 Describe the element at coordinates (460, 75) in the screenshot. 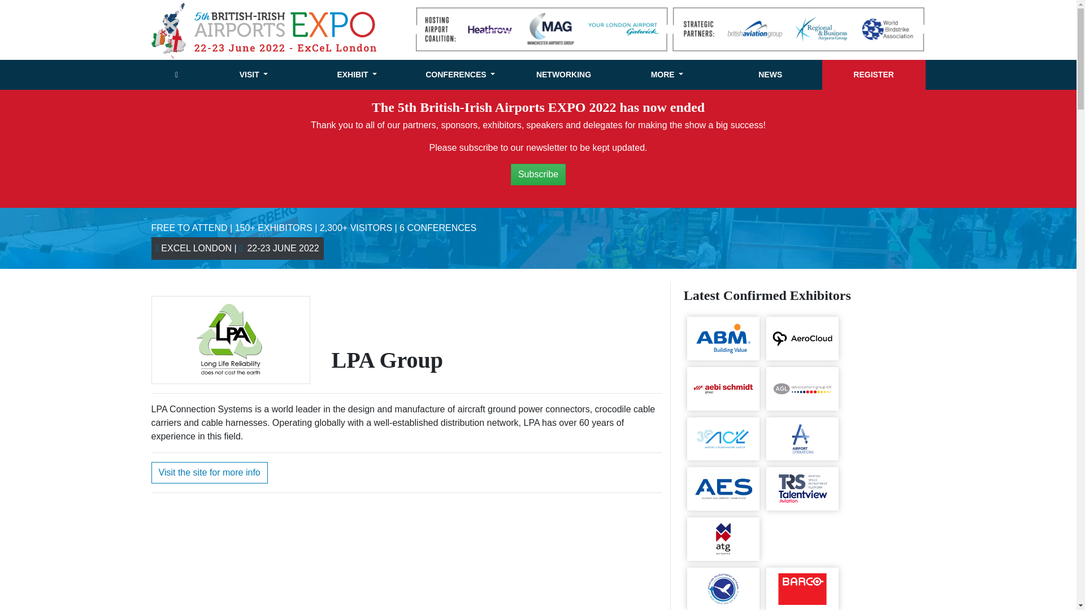

I see `CONFERENCES` at that location.